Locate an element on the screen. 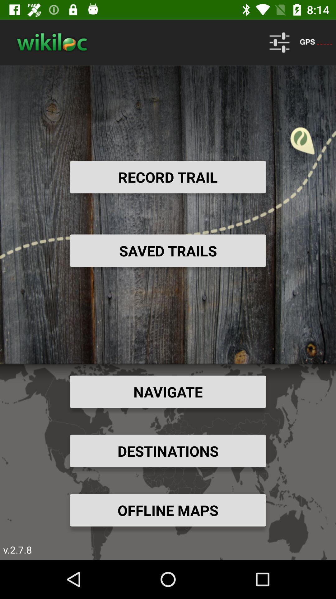 The height and width of the screenshot is (599, 336). tap the icon above the saved trails icon is located at coordinates (168, 177).